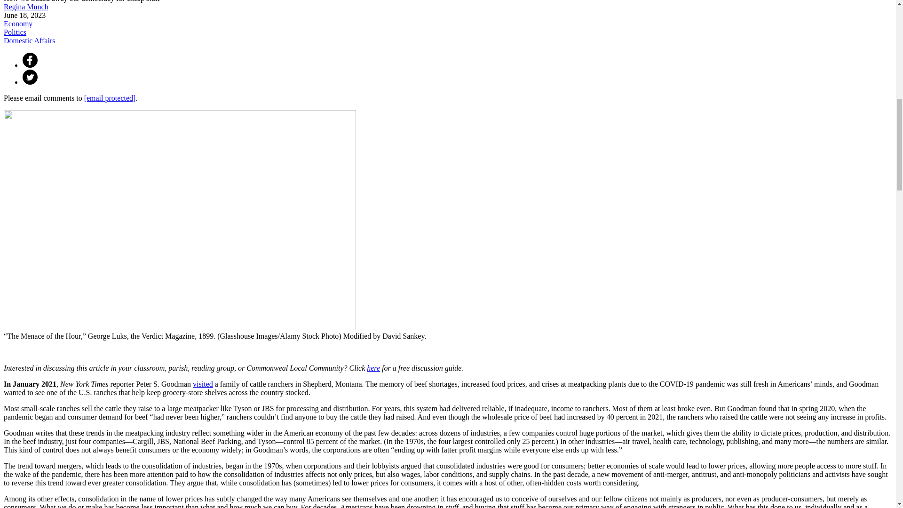 The height and width of the screenshot is (508, 903). Describe the element at coordinates (24, 15) in the screenshot. I see `Sunday, June 18, 2023 - 14:45` at that location.